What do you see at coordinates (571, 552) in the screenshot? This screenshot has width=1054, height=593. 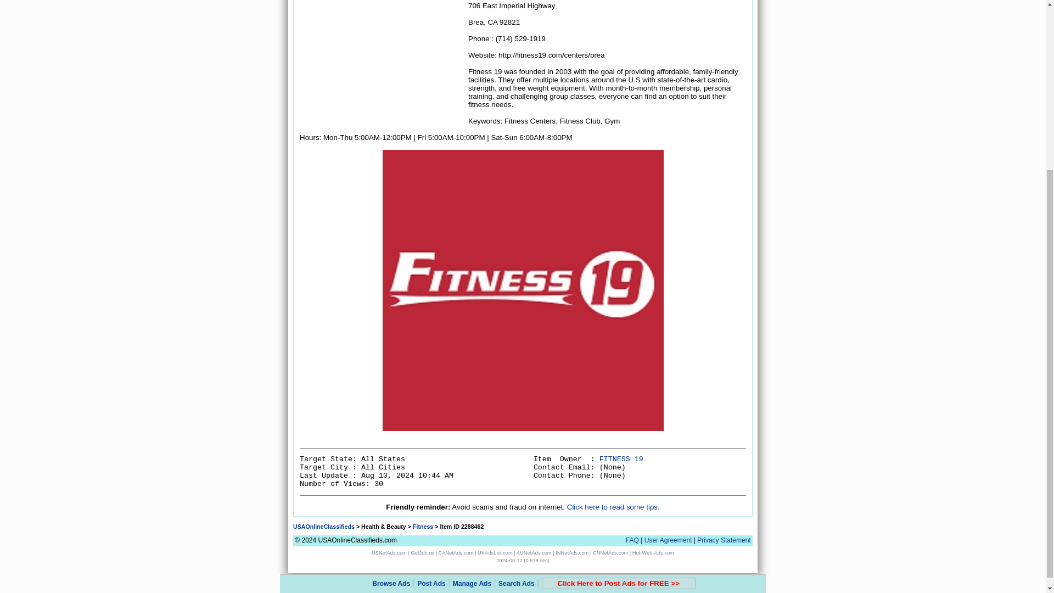 I see `INNetAds.com` at bounding box center [571, 552].